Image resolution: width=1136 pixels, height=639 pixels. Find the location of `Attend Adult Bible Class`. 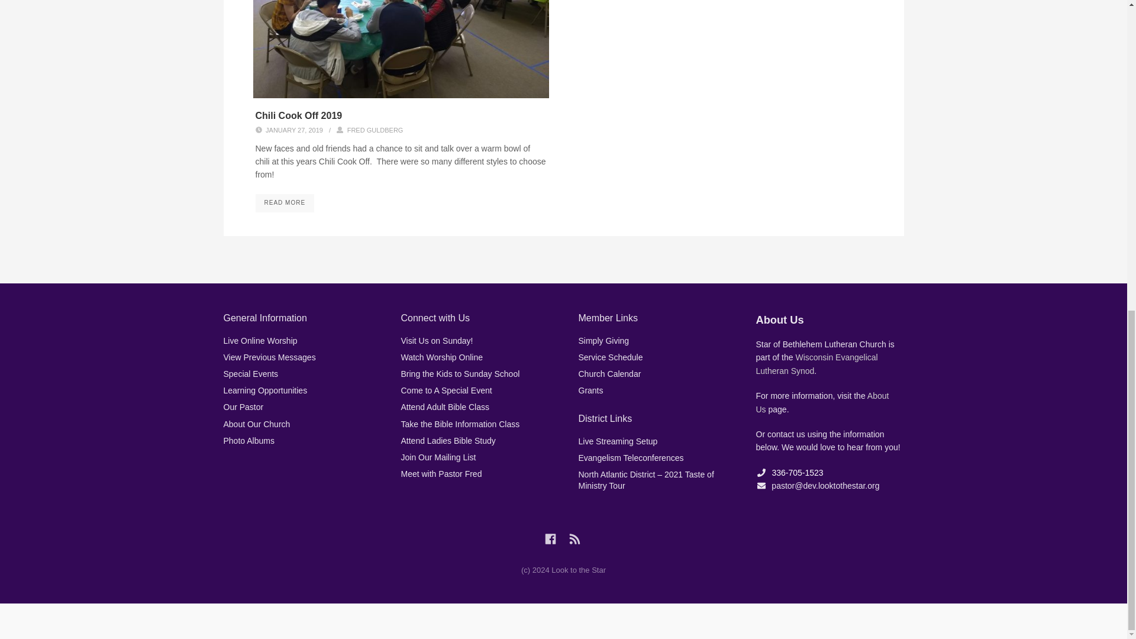

Attend Adult Bible Class is located at coordinates (445, 407).